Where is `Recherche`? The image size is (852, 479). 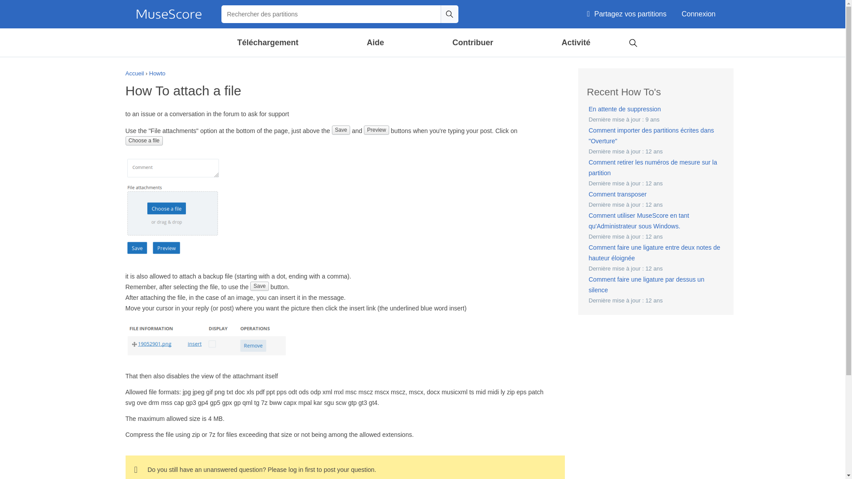
Recherche is located at coordinates (449, 14).